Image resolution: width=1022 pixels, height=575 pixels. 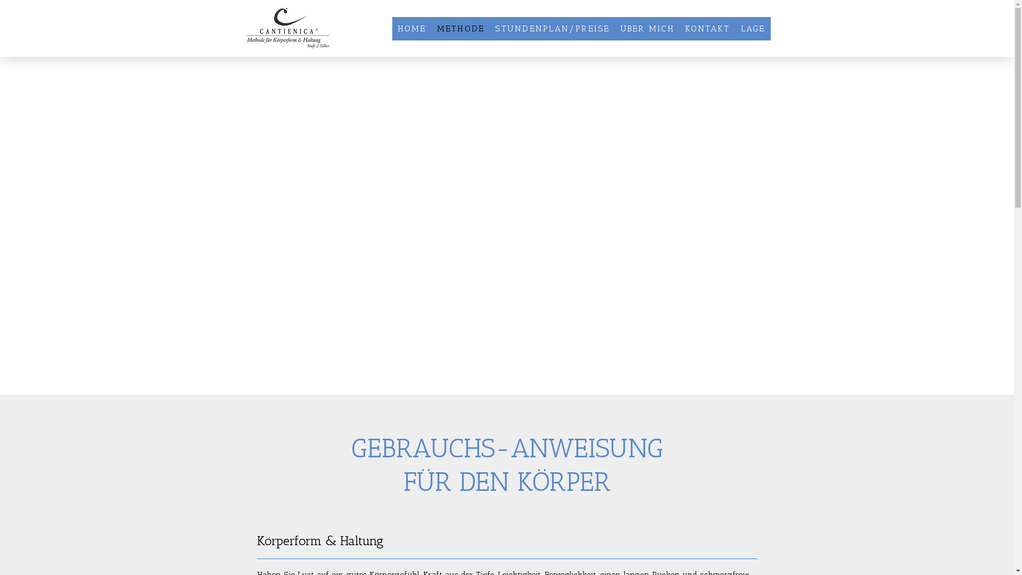 What do you see at coordinates (448, 381) in the screenshot?
I see `Methode` at bounding box center [448, 381].